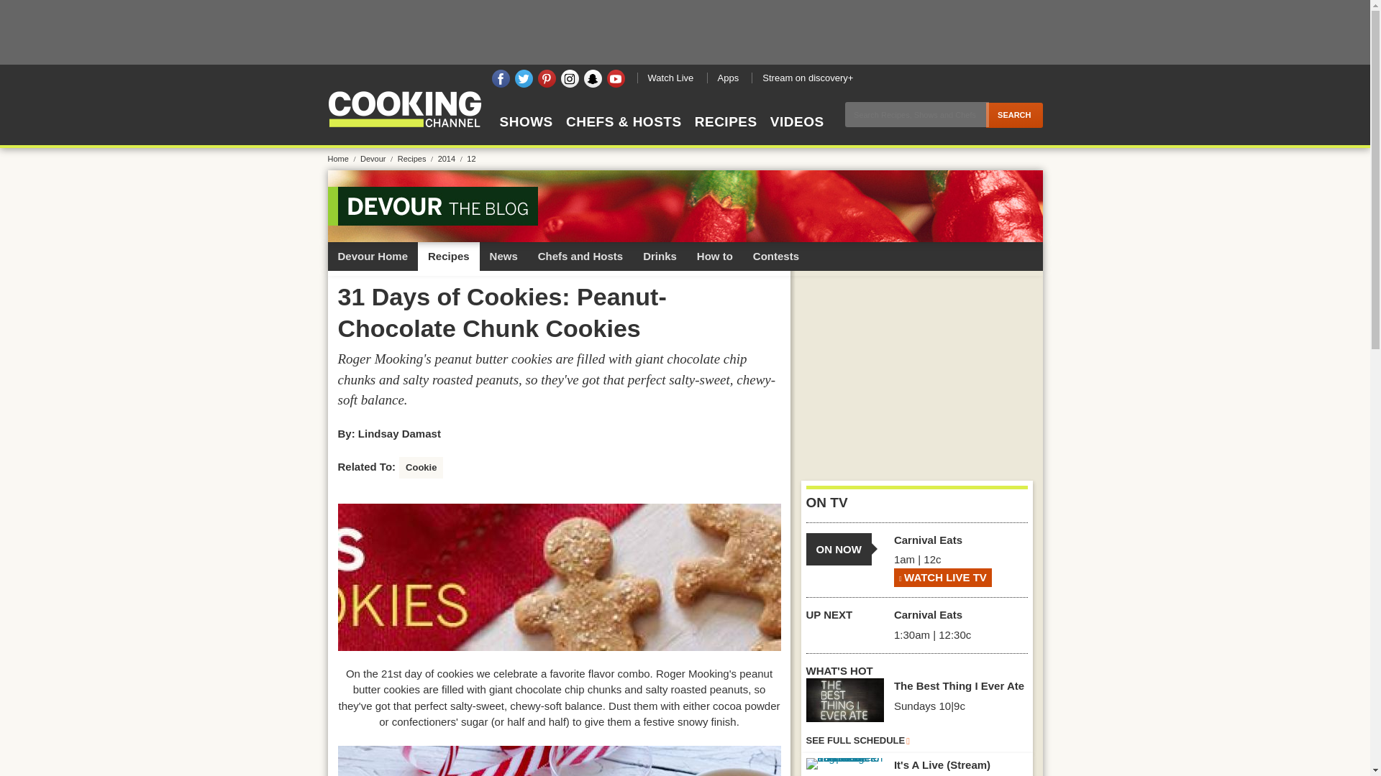 The height and width of the screenshot is (776, 1381). I want to click on Contests, so click(775, 256).